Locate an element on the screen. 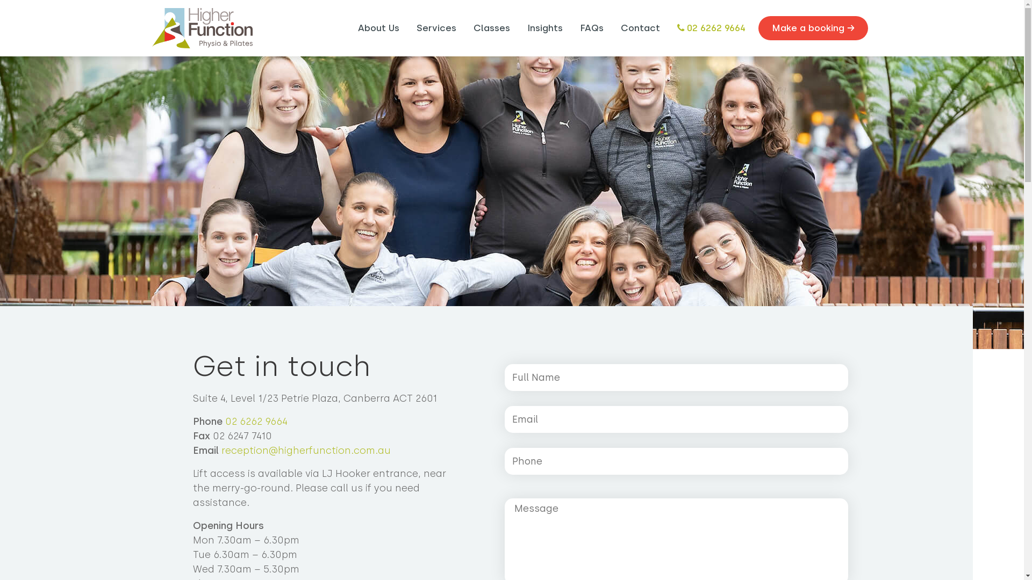  Services is located at coordinates (436, 28).